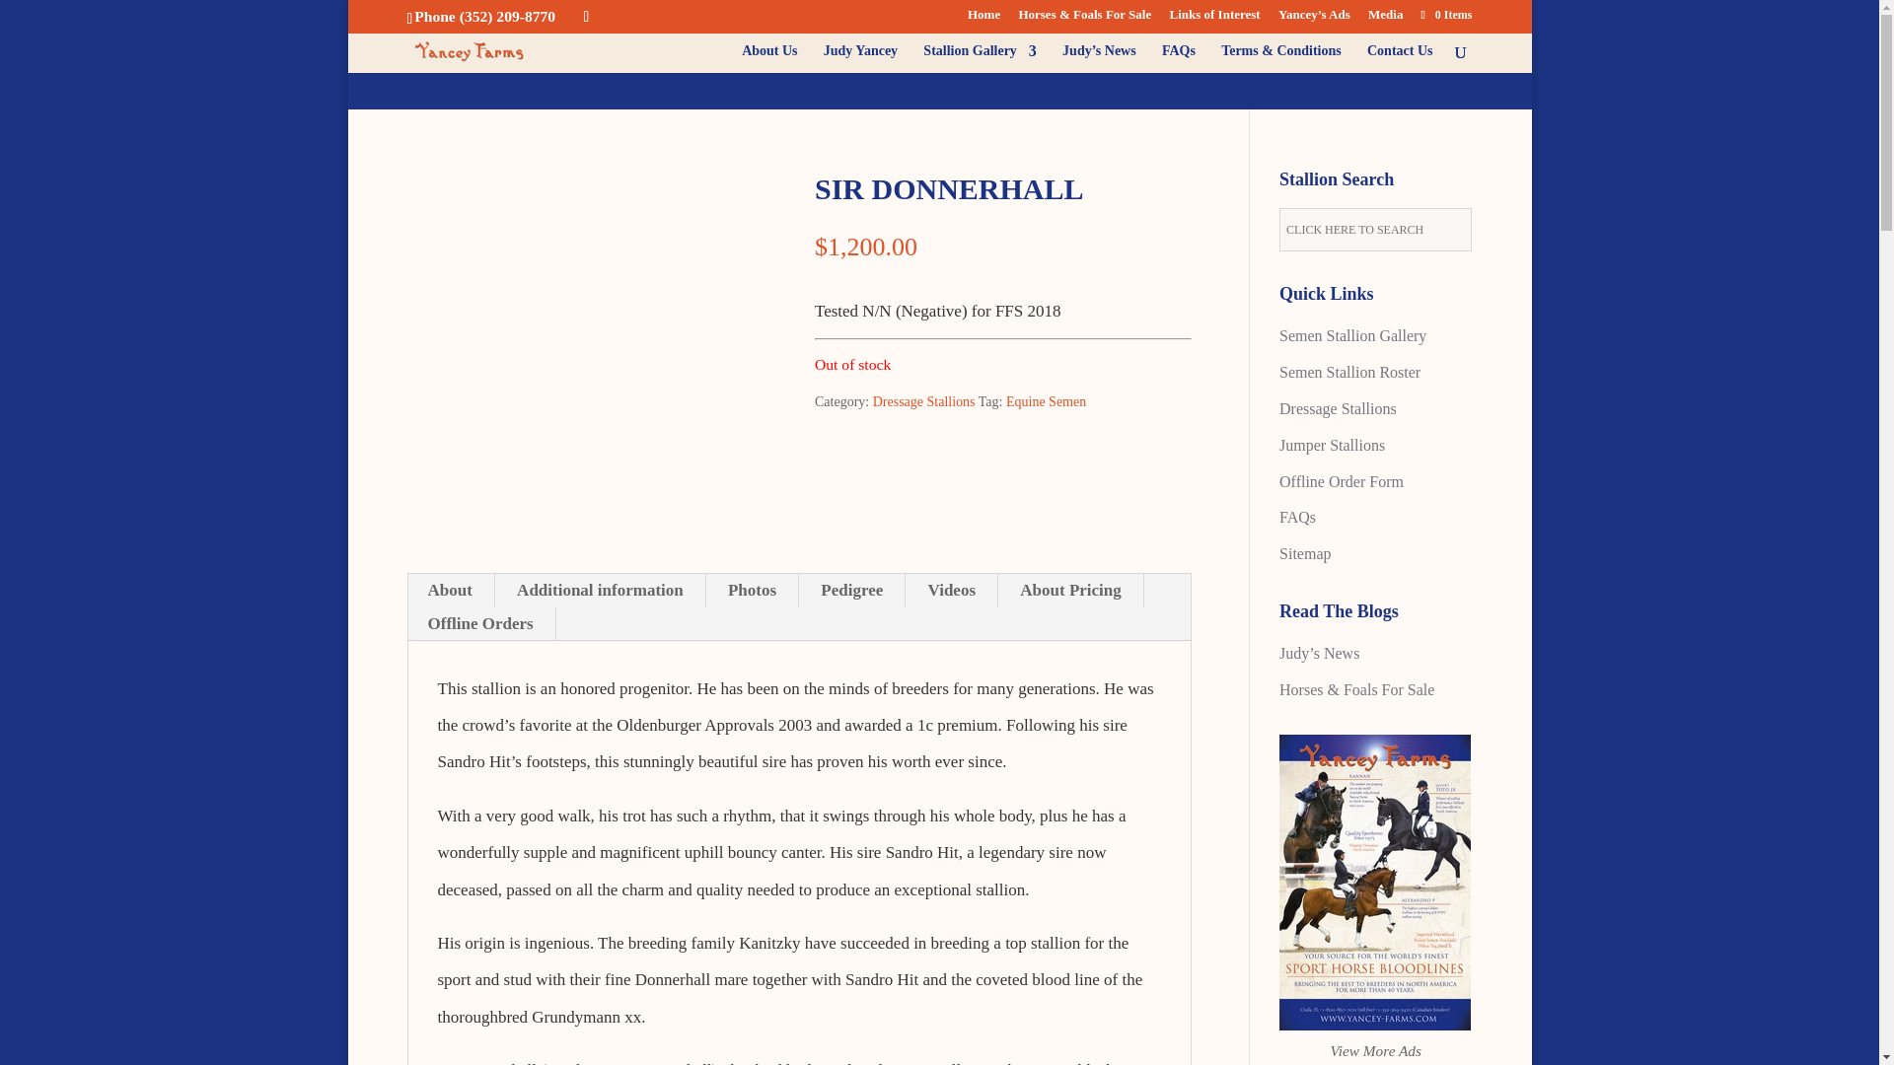 Image resolution: width=1894 pixels, height=1065 pixels. Describe the element at coordinates (1342, 481) in the screenshot. I see `Offline Order Form` at that location.